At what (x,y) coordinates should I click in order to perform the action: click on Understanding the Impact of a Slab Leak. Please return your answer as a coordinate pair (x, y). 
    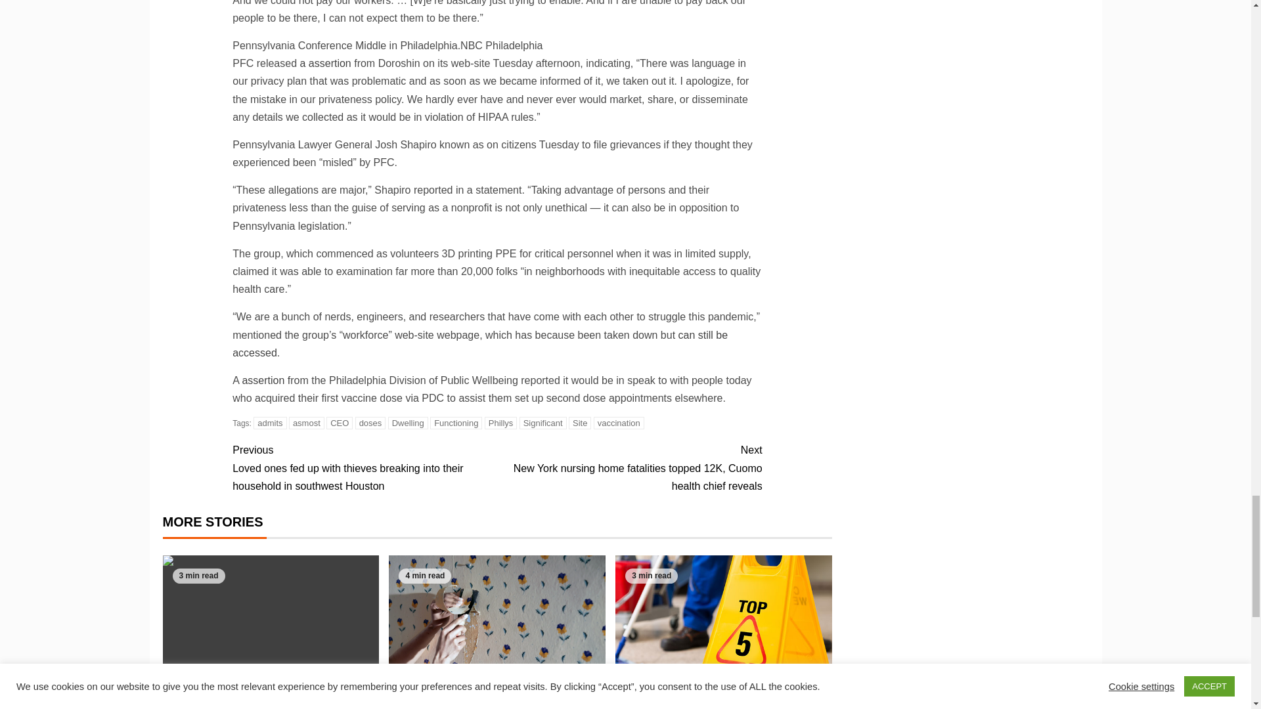
    Looking at the image, I should click on (271, 629).